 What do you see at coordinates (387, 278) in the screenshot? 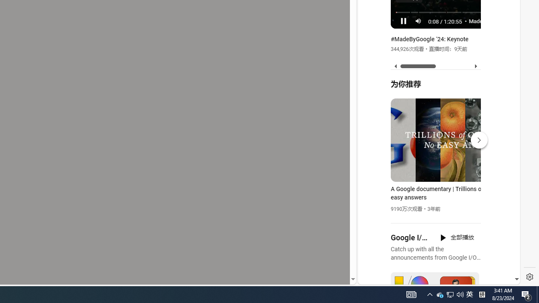
I see `US[ju]` at bounding box center [387, 278].